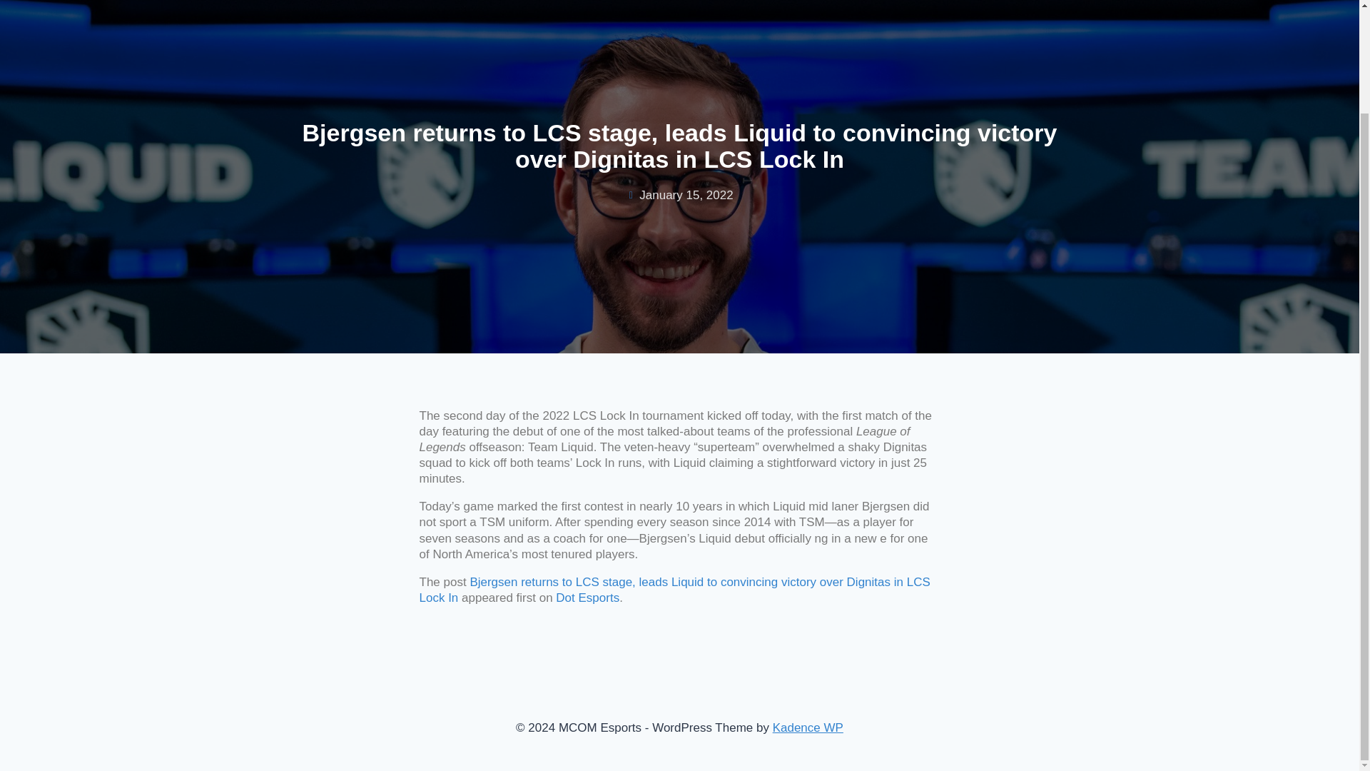  What do you see at coordinates (679, 196) in the screenshot?
I see `January 15, 2022` at bounding box center [679, 196].